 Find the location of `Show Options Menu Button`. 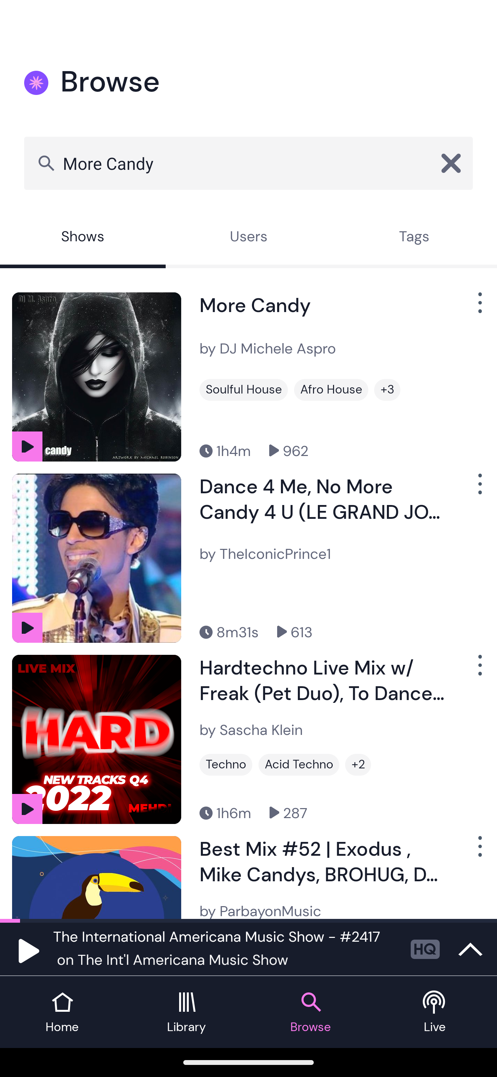

Show Options Menu Button is located at coordinates (479, 670).